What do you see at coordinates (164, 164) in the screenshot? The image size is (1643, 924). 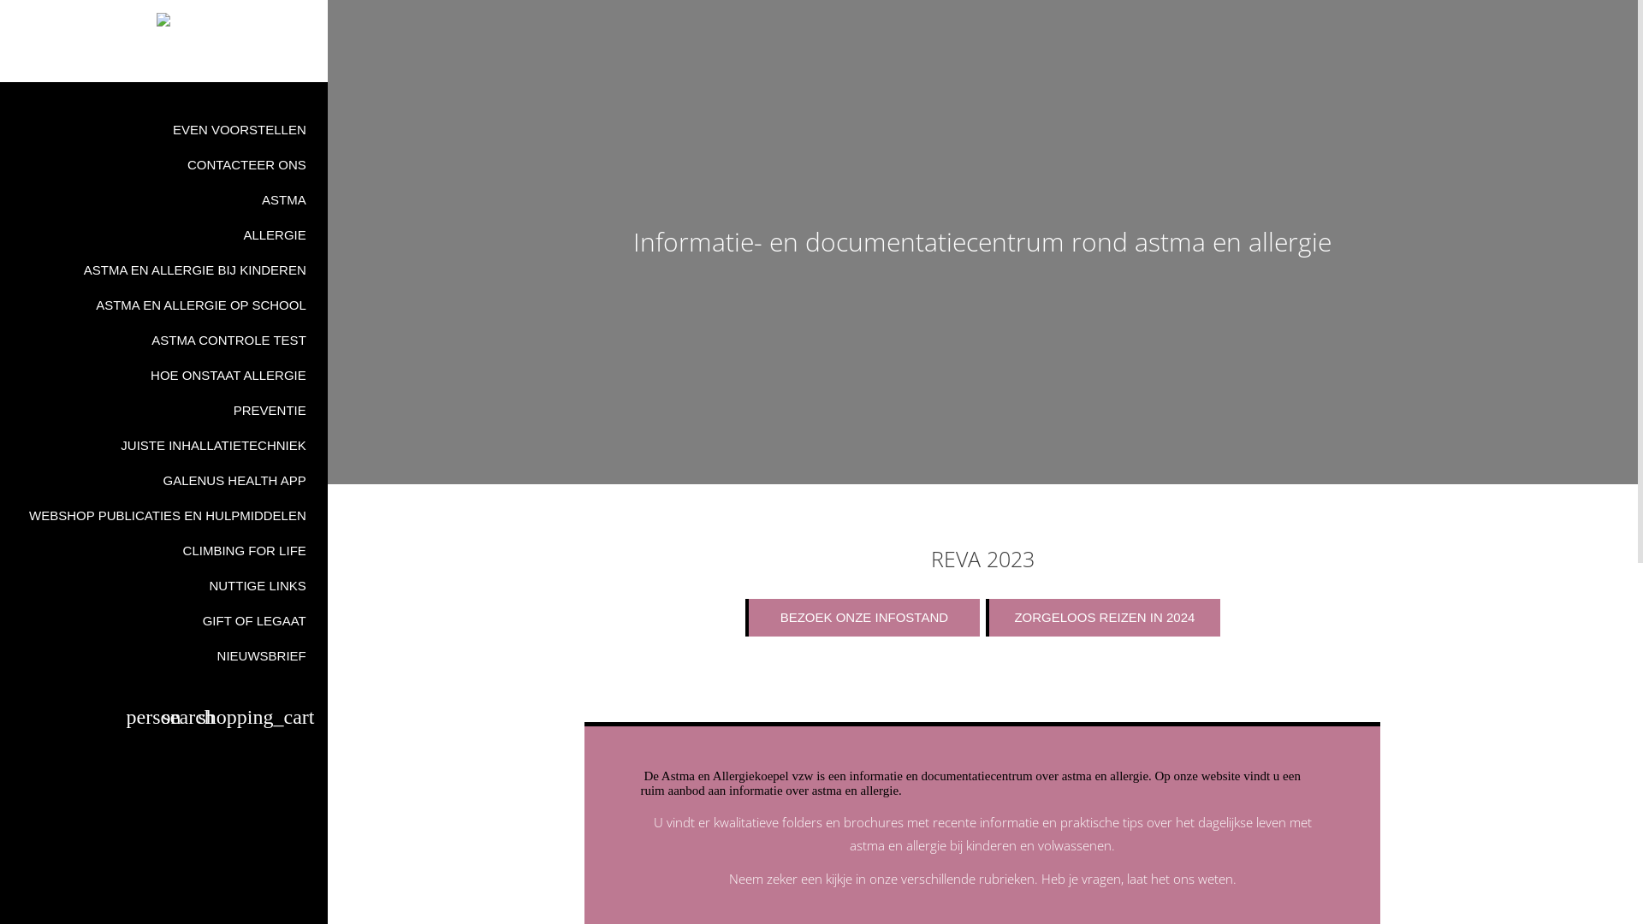 I see `CONTACTEER ONS` at bounding box center [164, 164].